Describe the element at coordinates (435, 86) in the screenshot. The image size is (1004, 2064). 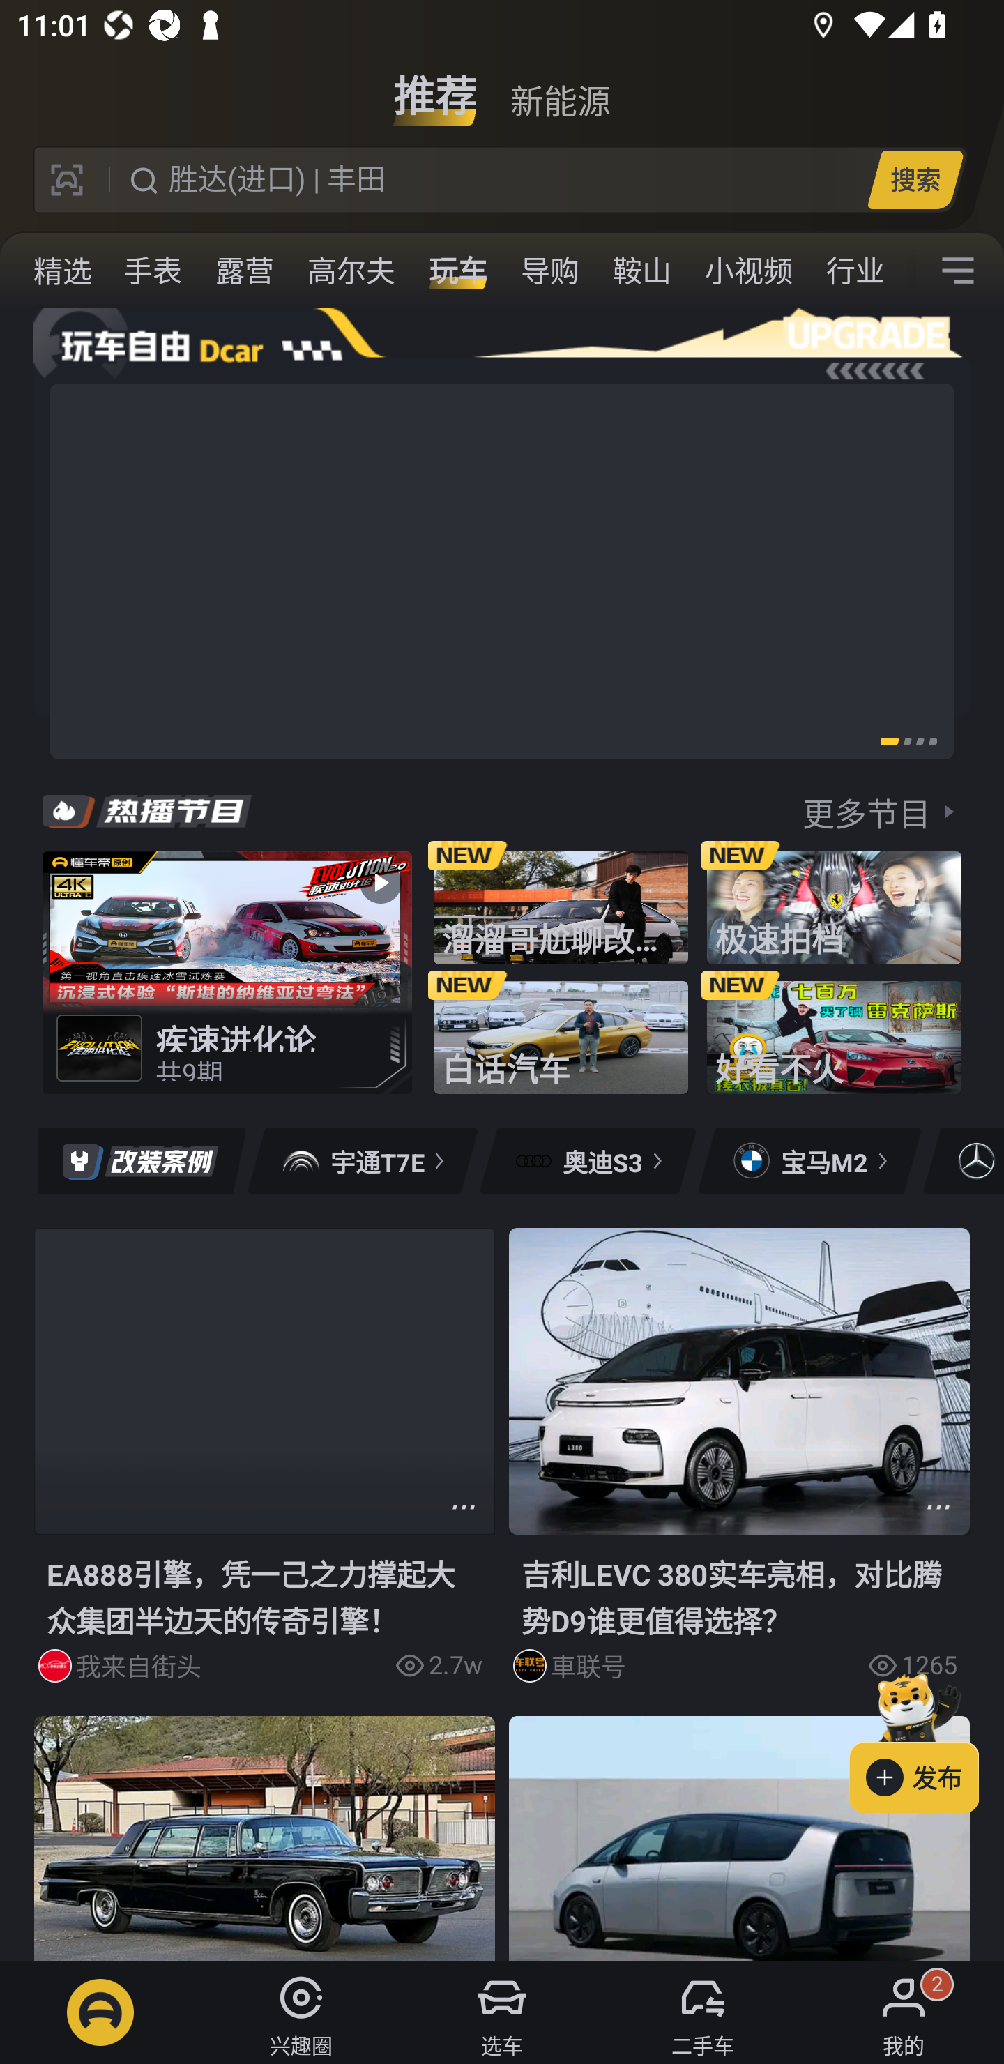
I see `推荐` at that location.